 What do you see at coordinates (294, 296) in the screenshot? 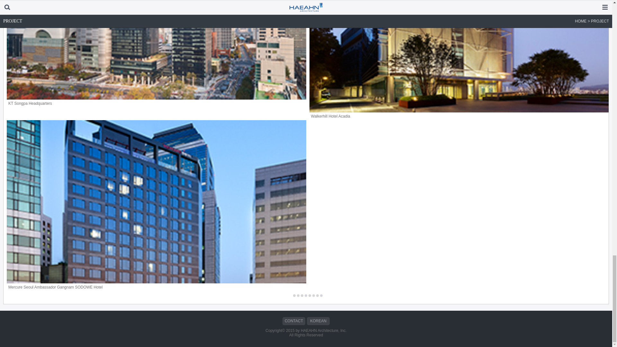
I see `1` at bounding box center [294, 296].